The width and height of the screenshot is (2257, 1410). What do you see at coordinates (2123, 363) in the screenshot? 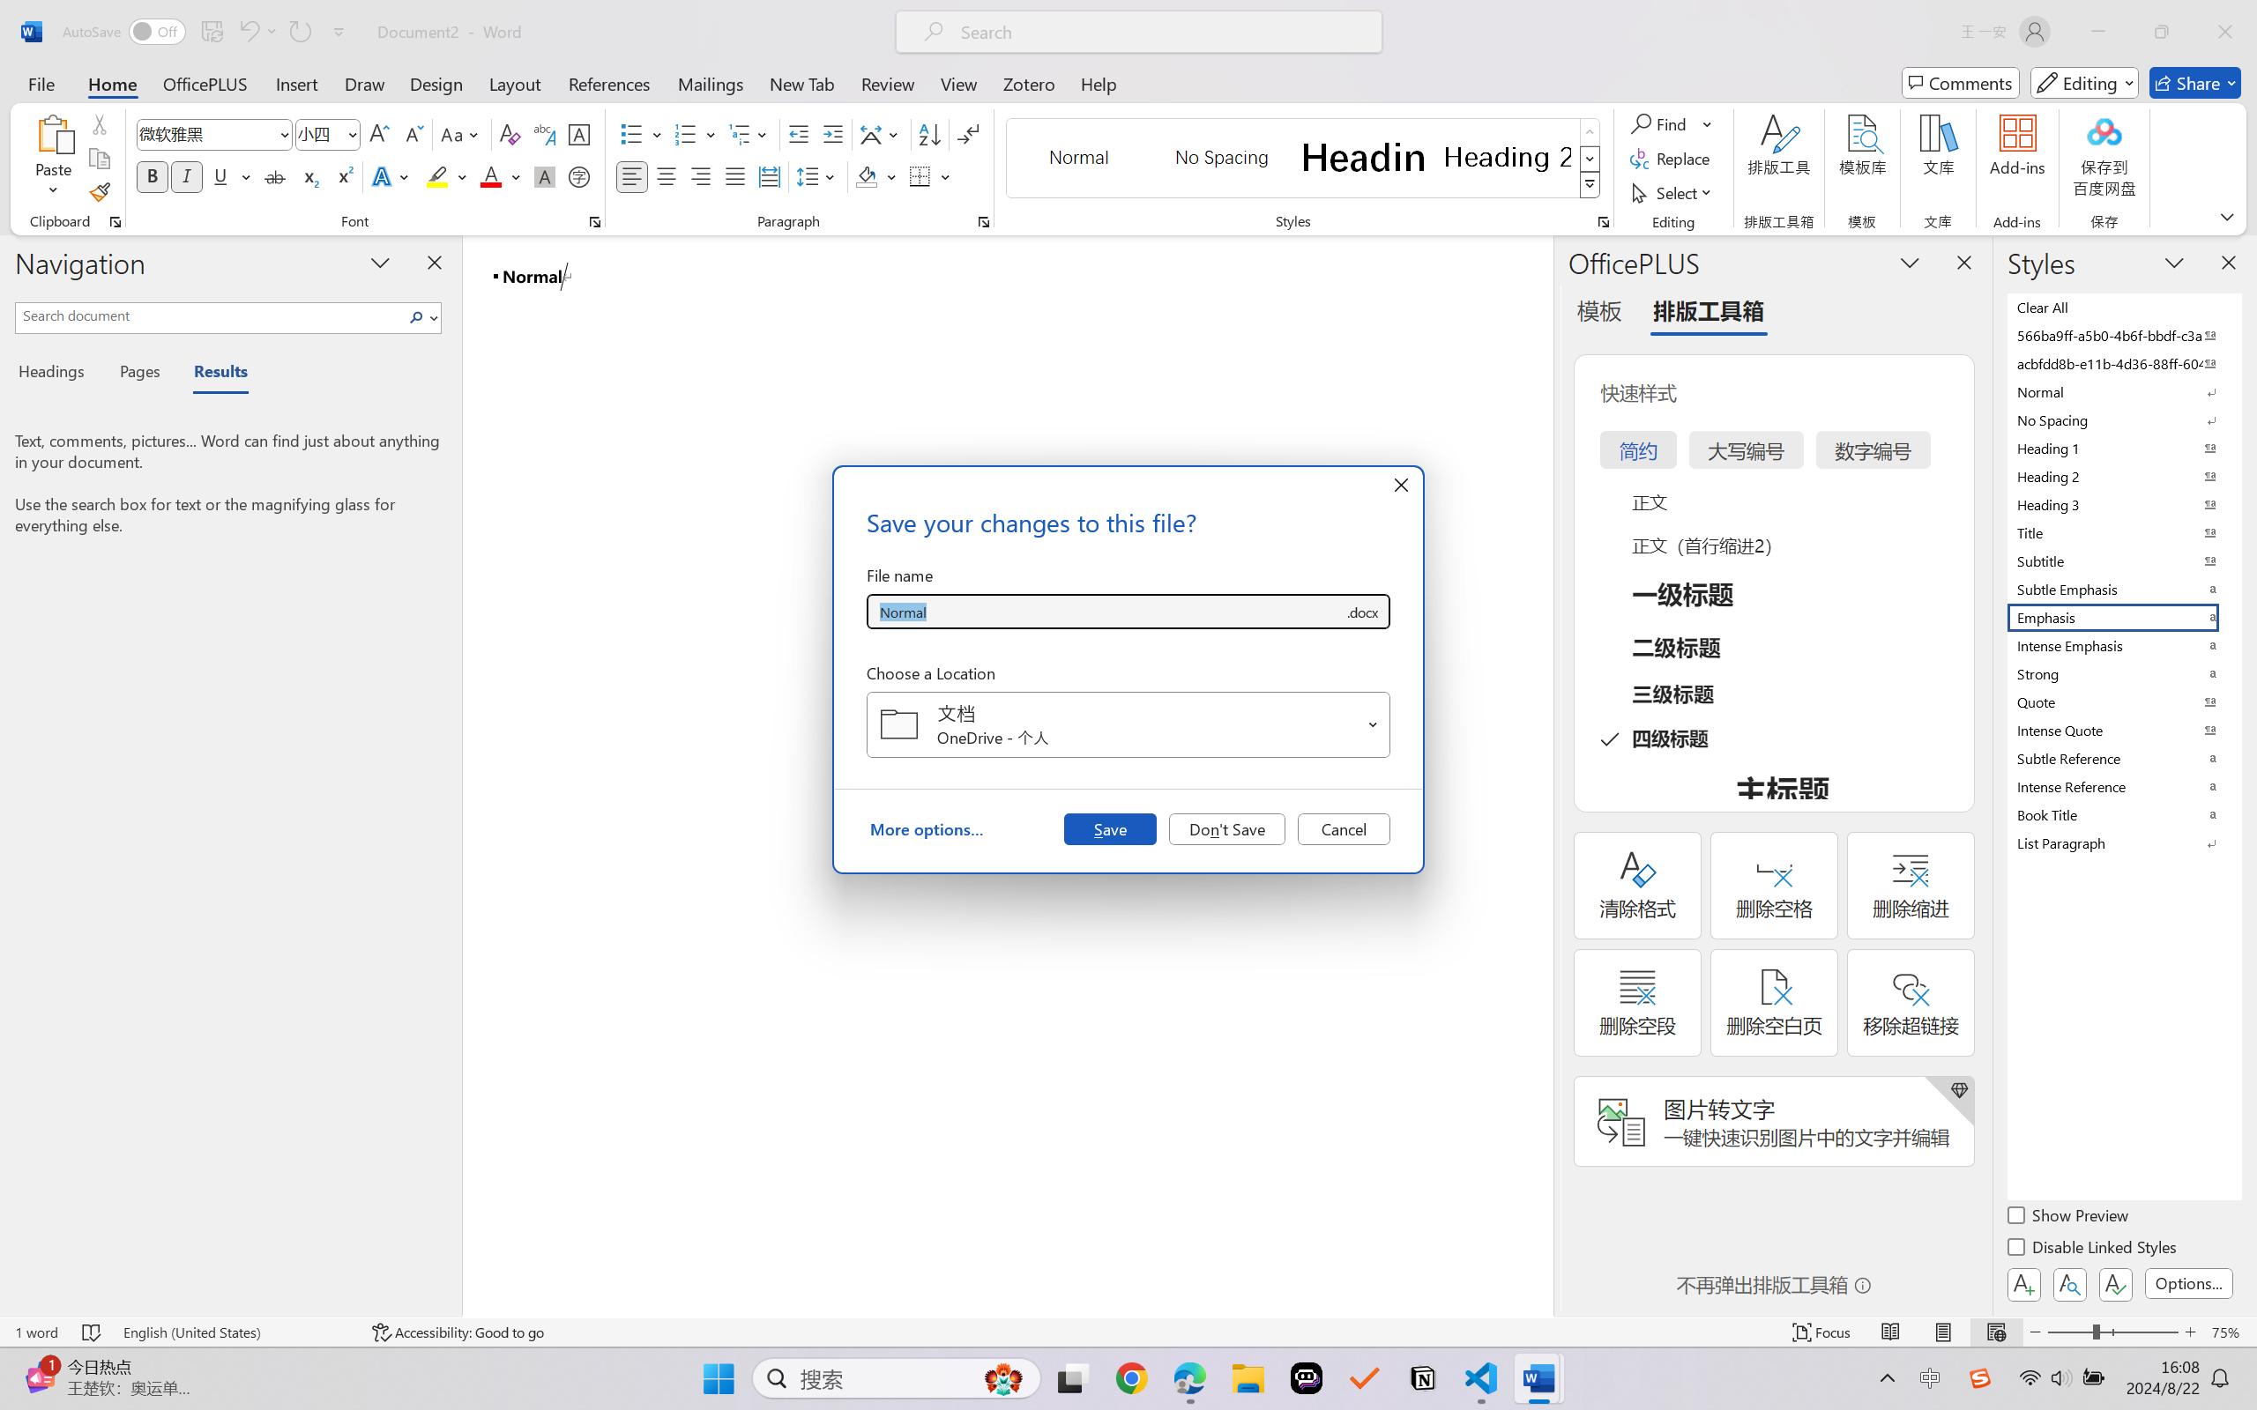
I see `acbfdd8b-e11b-4d36-88ff-6049b138f862` at bounding box center [2123, 363].